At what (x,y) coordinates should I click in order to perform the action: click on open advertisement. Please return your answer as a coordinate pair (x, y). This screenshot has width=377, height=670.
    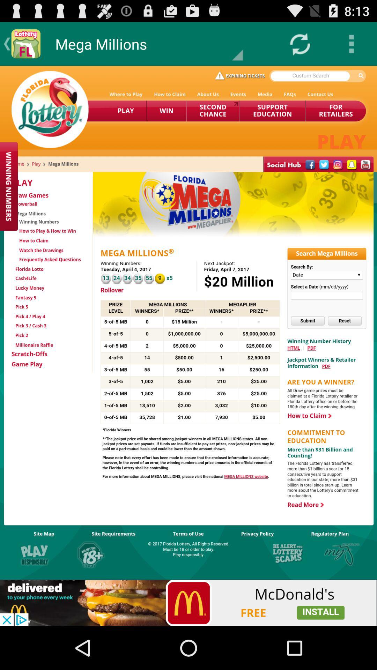
    Looking at the image, I should click on (188, 603).